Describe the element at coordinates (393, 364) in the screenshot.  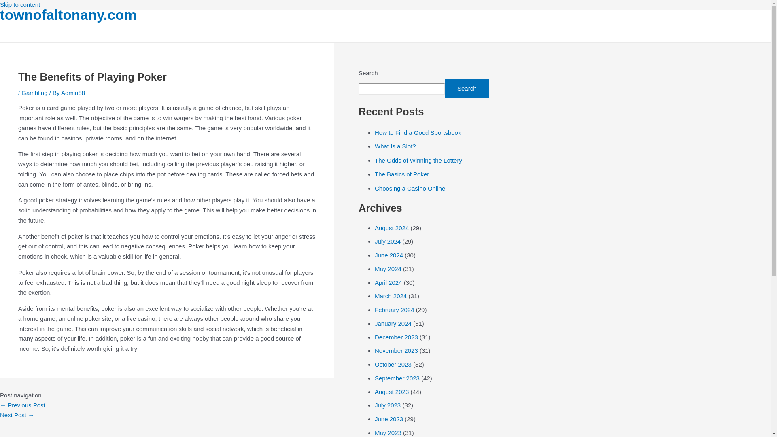
I see `October 2023` at that location.